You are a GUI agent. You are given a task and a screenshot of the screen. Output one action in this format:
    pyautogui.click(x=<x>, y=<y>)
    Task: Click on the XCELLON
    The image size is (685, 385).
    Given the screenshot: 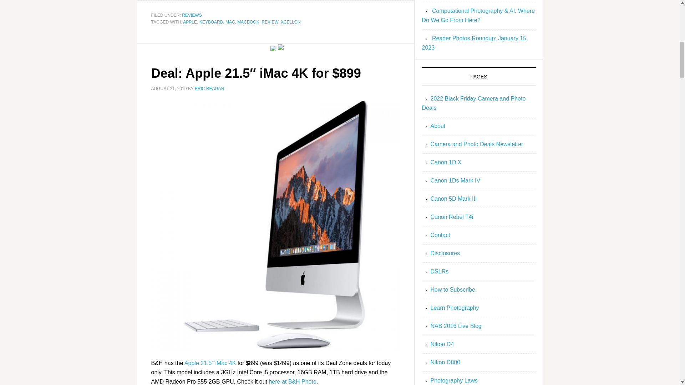 What is the action you would take?
    pyautogui.click(x=290, y=22)
    